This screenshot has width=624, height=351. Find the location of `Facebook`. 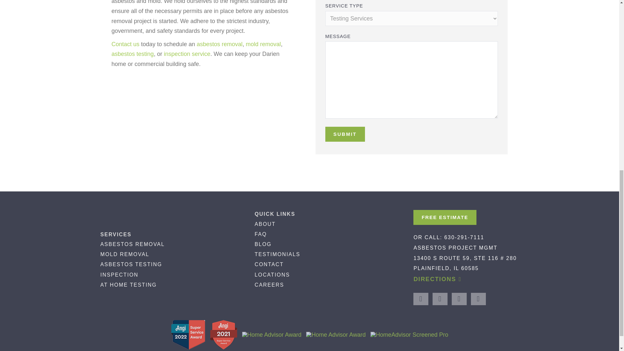

Facebook is located at coordinates (421, 299).